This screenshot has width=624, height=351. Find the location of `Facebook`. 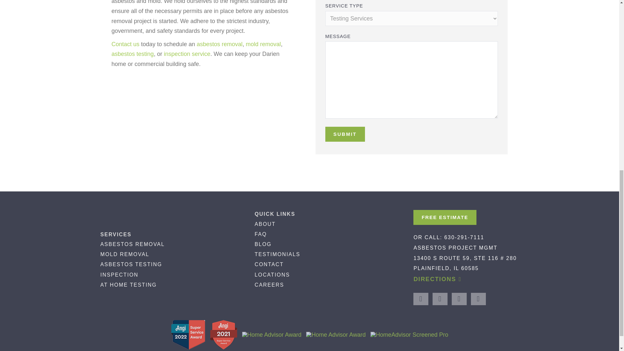

Facebook is located at coordinates (421, 299).